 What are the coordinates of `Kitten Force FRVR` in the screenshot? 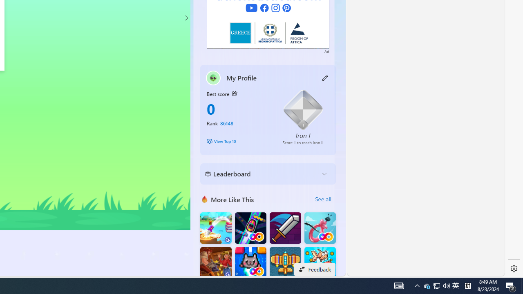 It's located at (250, 263).